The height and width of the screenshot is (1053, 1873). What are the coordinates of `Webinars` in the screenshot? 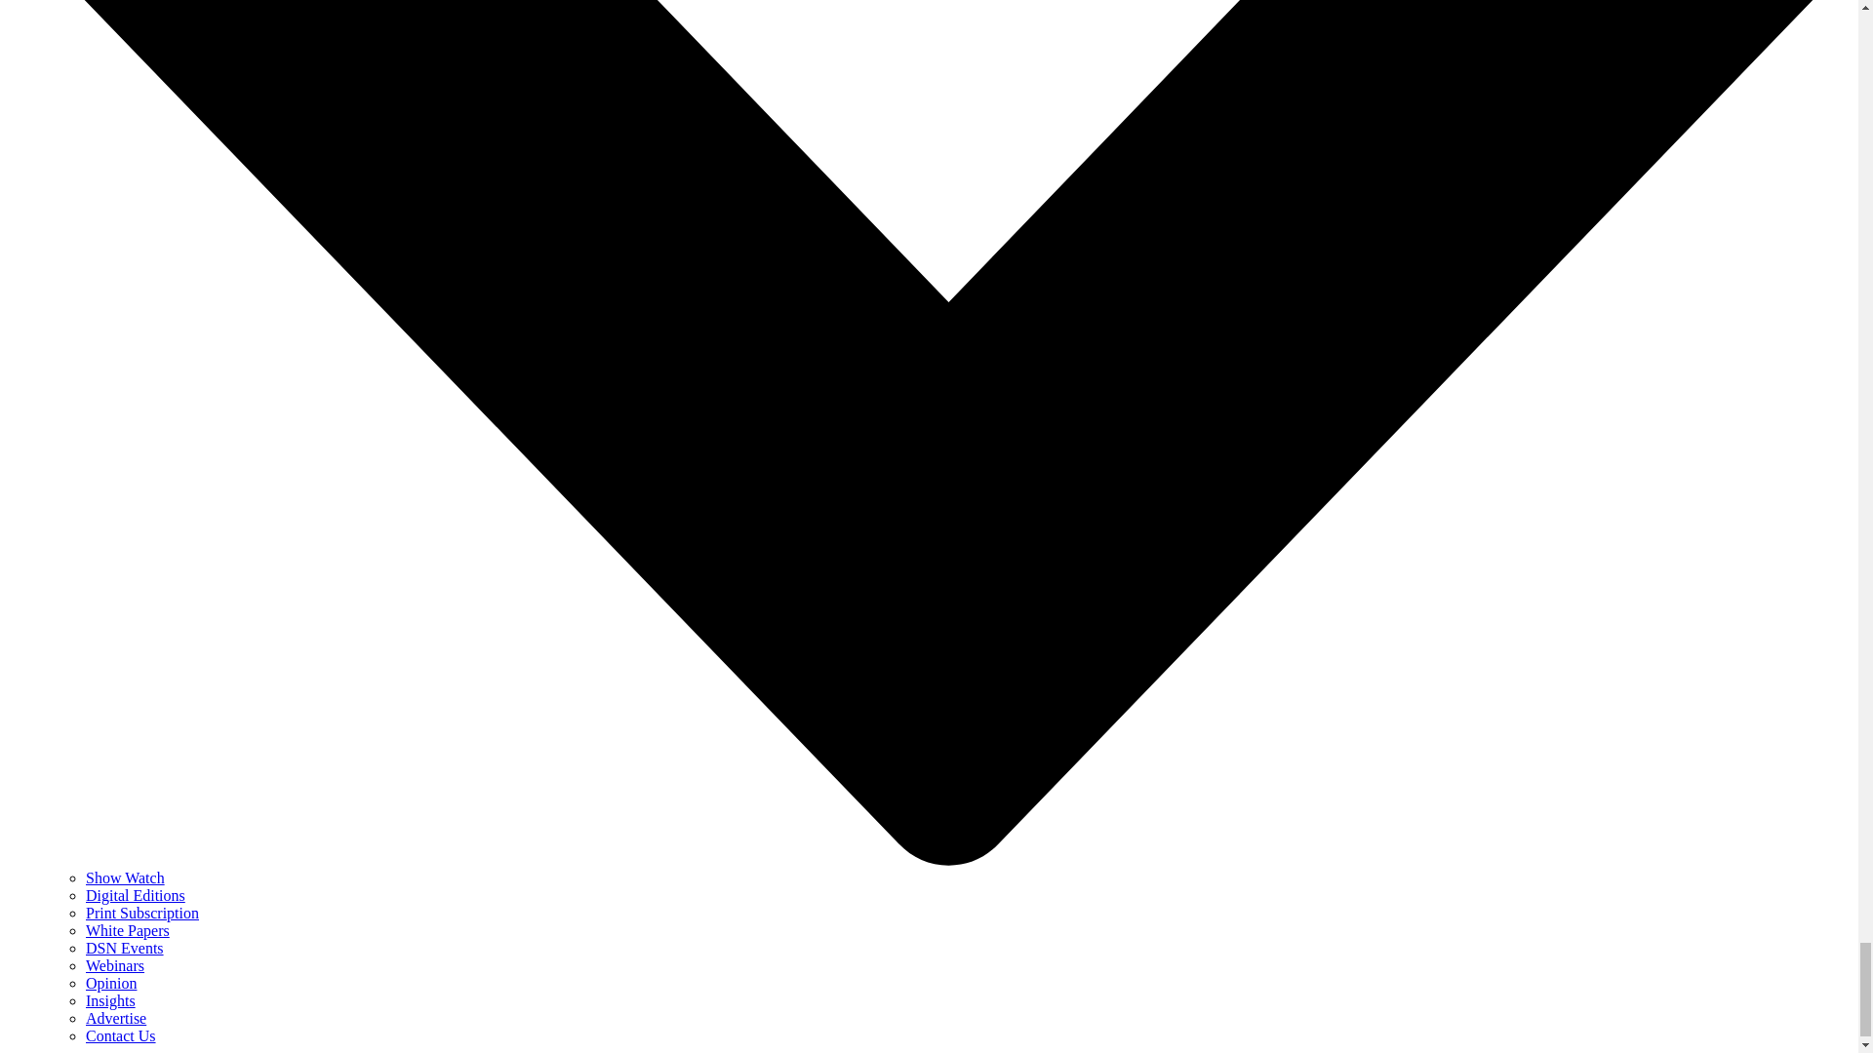 It's located at (115, 965).